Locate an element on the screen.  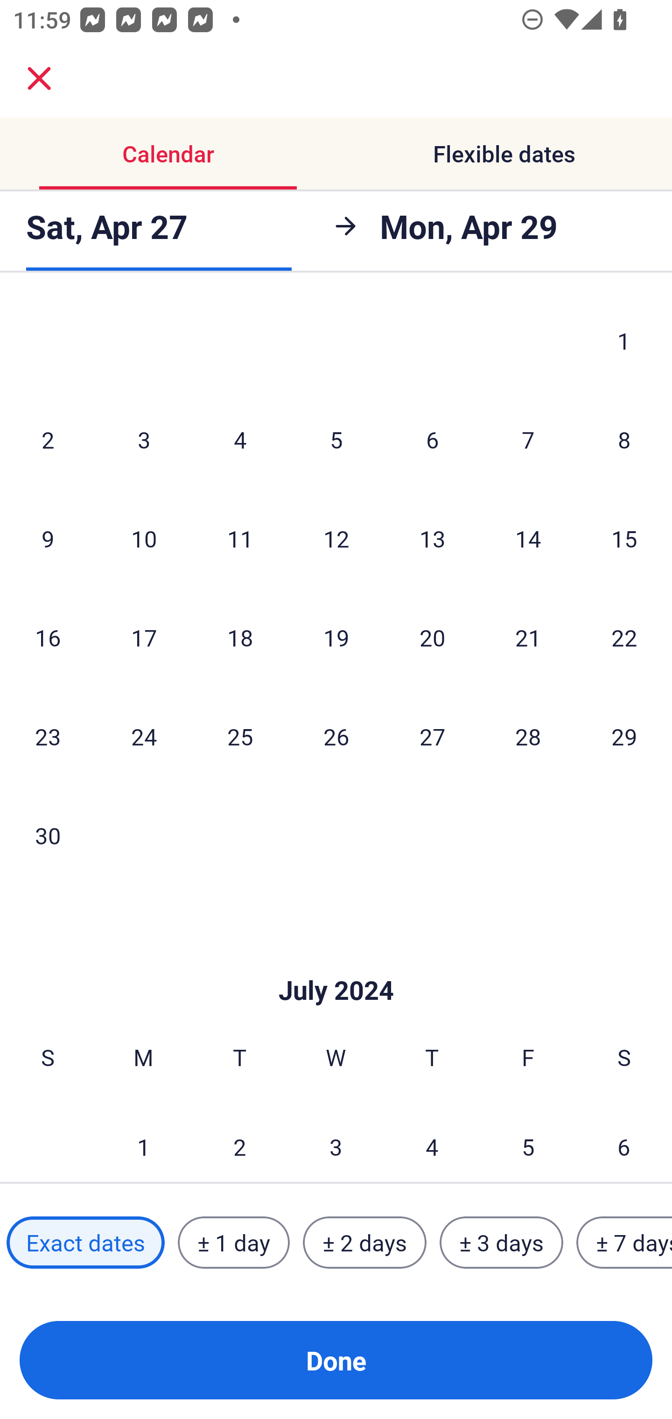
3 Wednesday, July 3, 2024 is located at coordinates (336, 1140).